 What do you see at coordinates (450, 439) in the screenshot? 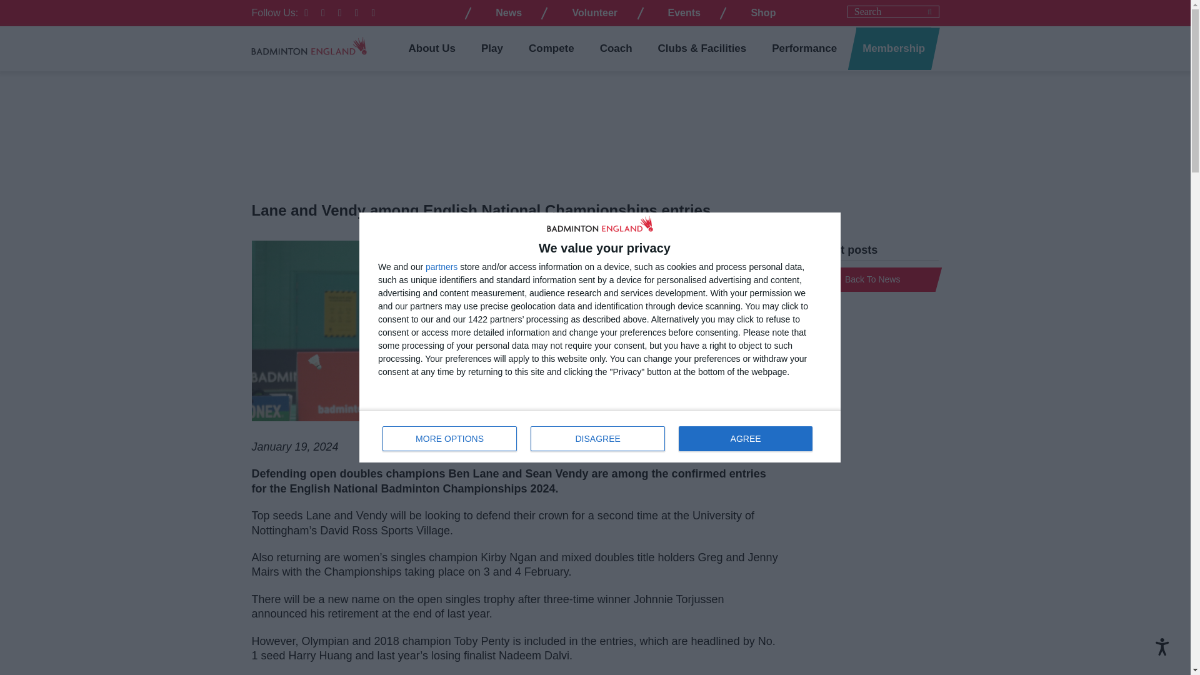
I see `Shop` at bounding box center [450, 439].